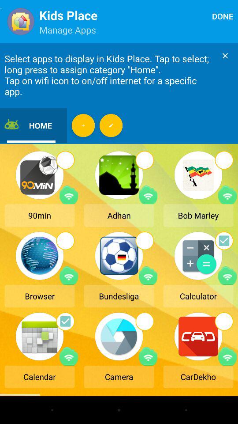 The width and height of the screenshot is (238, 424). Describe the element at coordinates (148, 276) in the screenshot. I see `wifi icon on/off` at that location.